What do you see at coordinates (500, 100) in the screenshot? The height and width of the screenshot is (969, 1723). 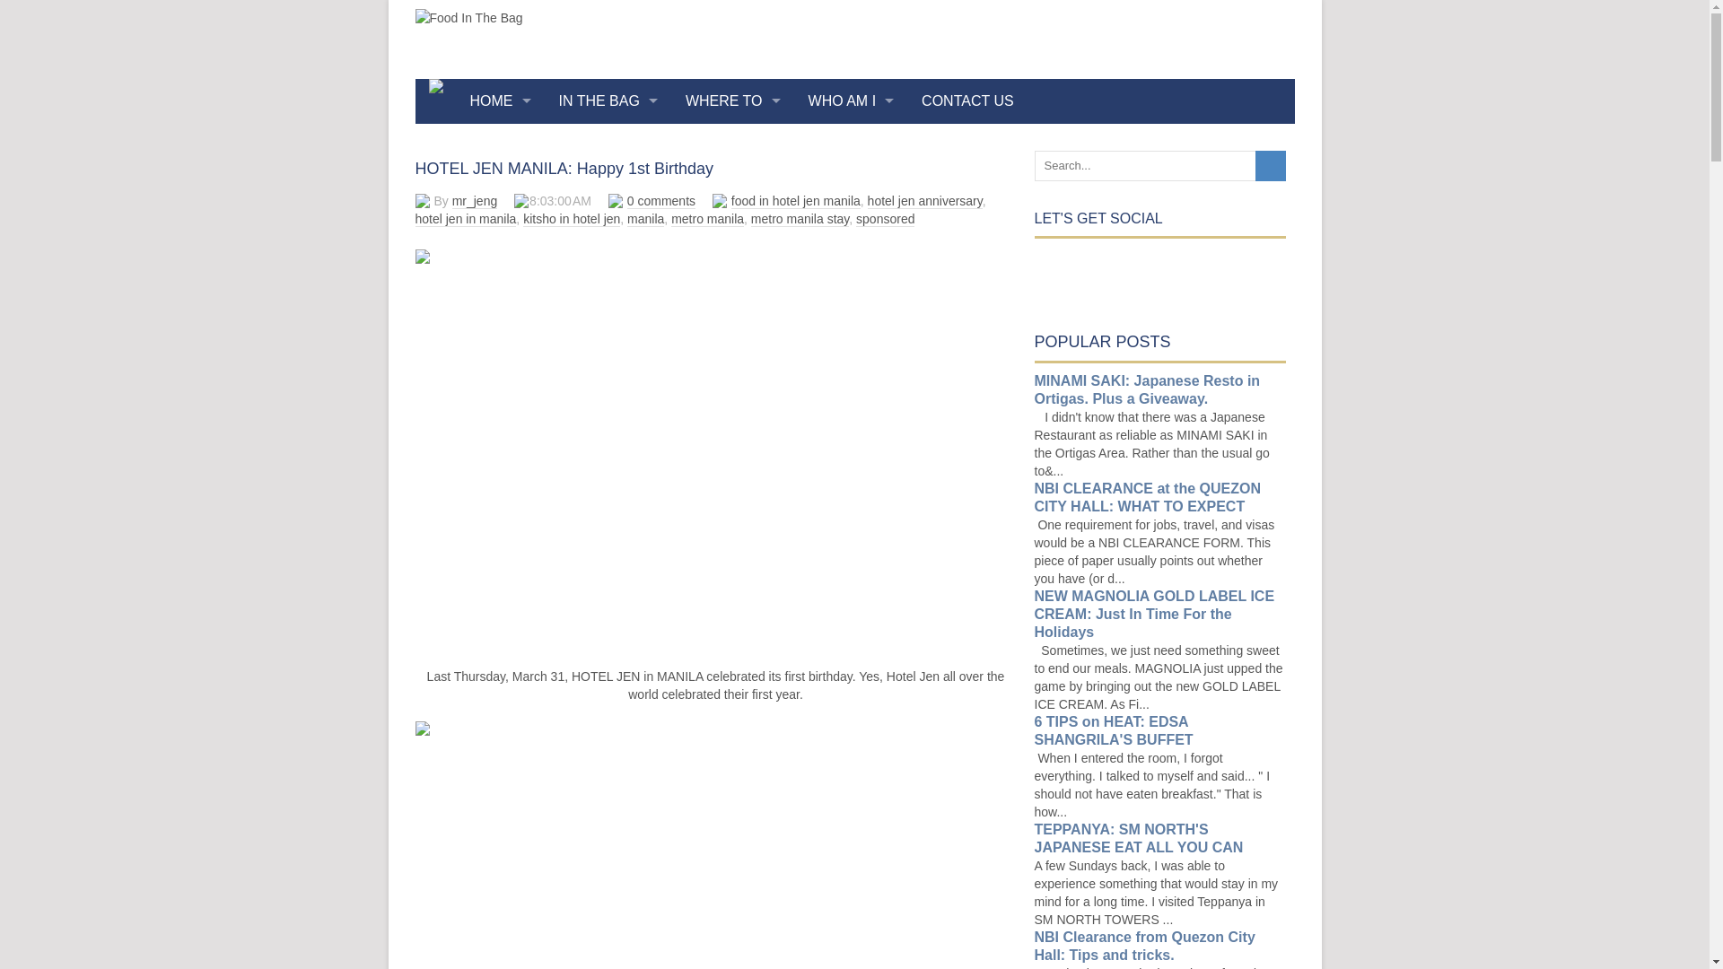 I see `HOME` at bounding box center [500, 100].